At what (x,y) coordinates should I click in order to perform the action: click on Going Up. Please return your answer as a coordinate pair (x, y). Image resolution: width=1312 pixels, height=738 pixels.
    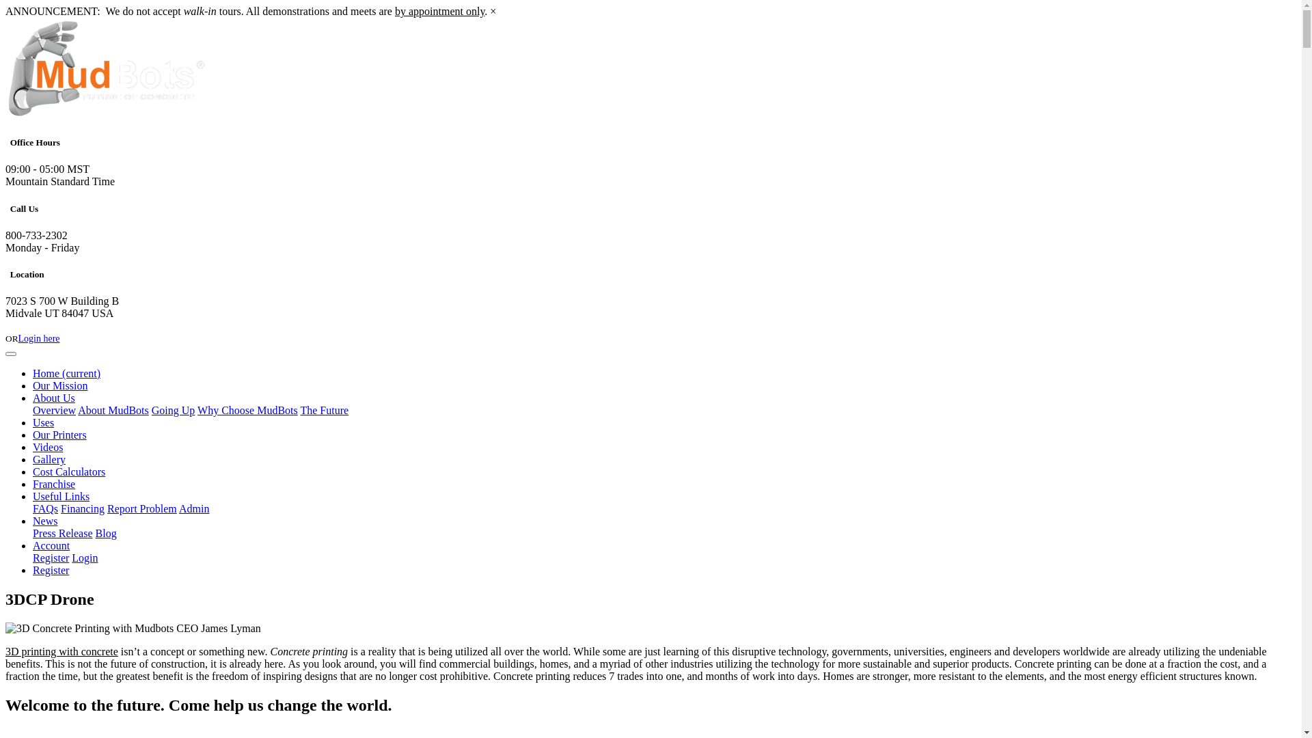
    Looking at the image, I should click on (174, 410).